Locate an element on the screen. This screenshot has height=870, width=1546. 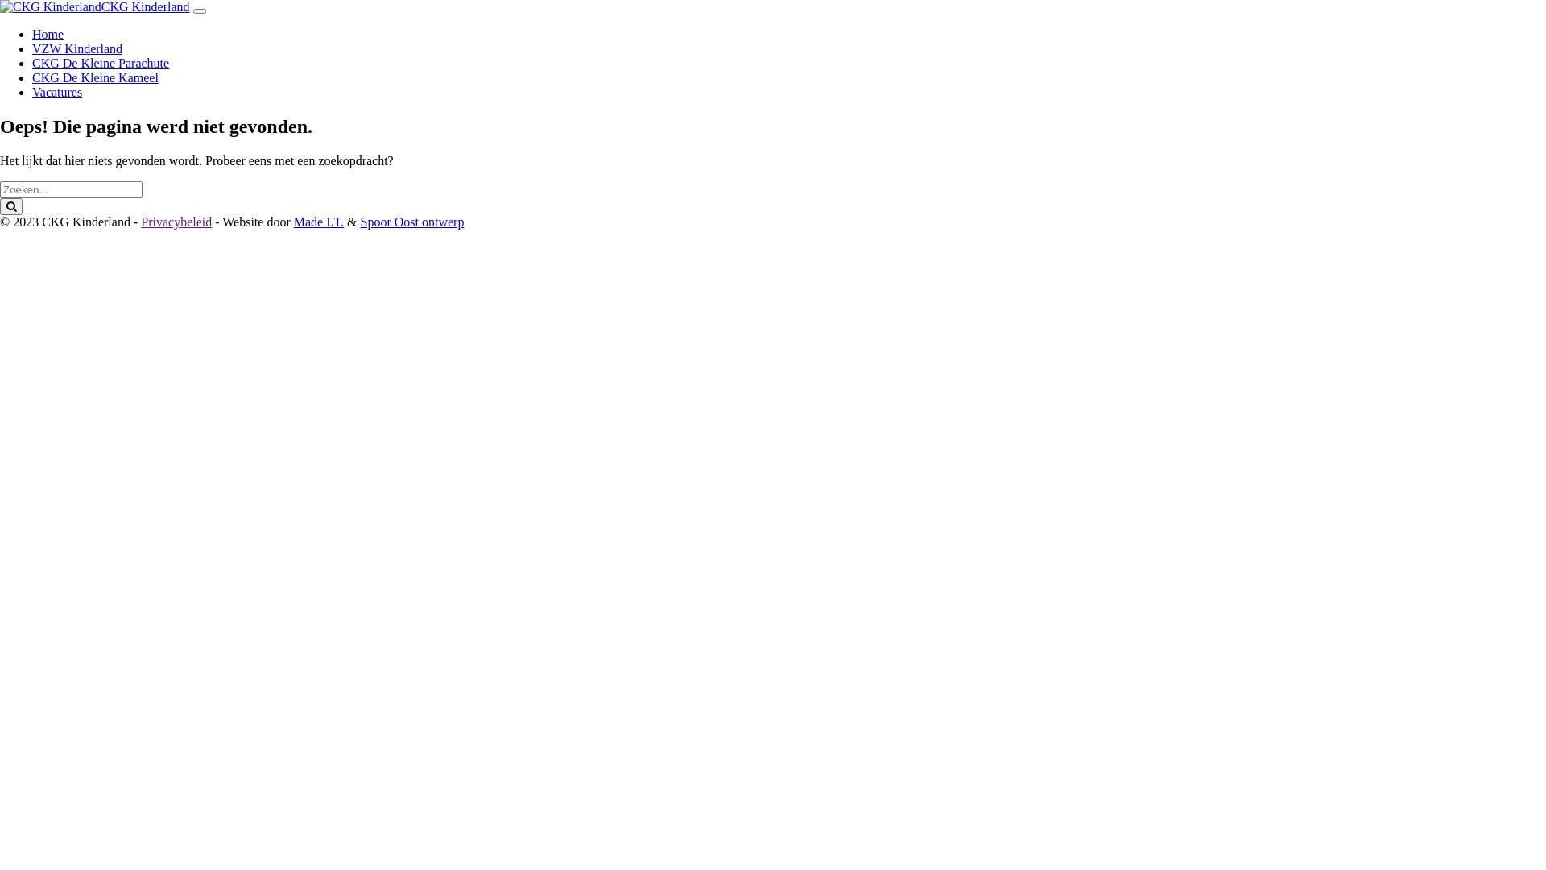
Vacatures is located at coordinates (57, 92).